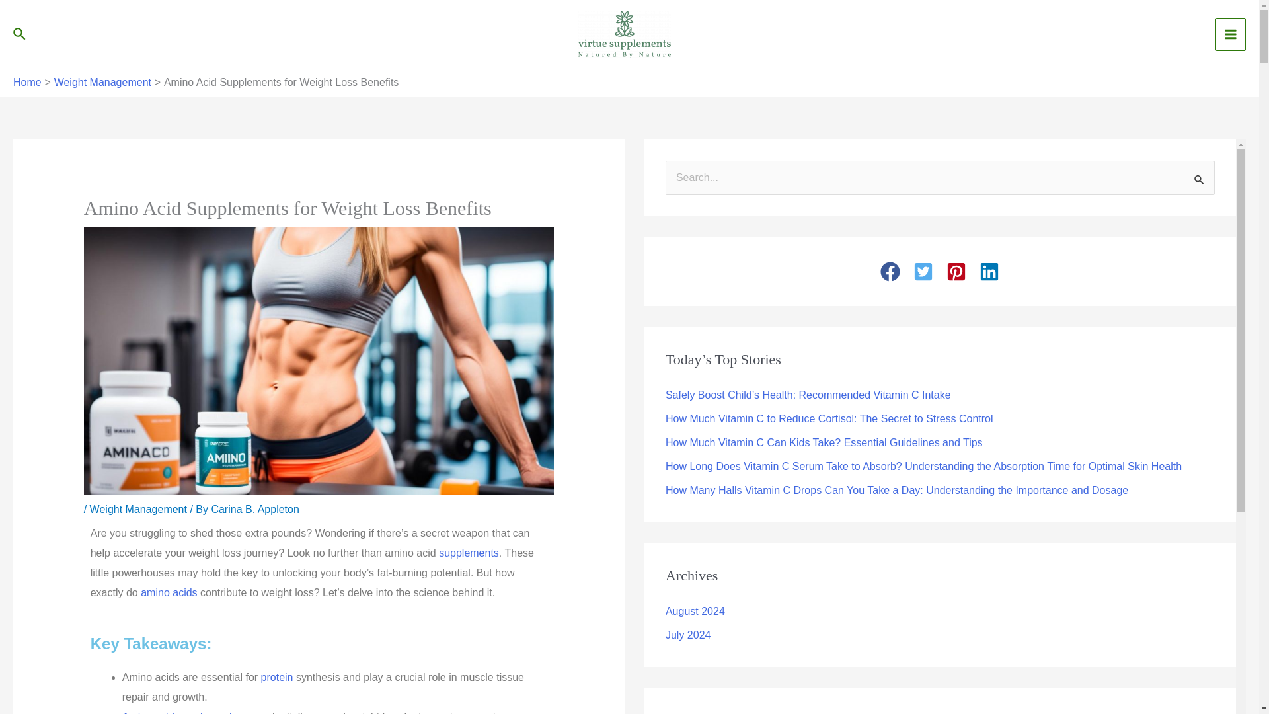 This screenshot has height=714, width=1269. I want to click on Main Menu, so click(1231, 34).